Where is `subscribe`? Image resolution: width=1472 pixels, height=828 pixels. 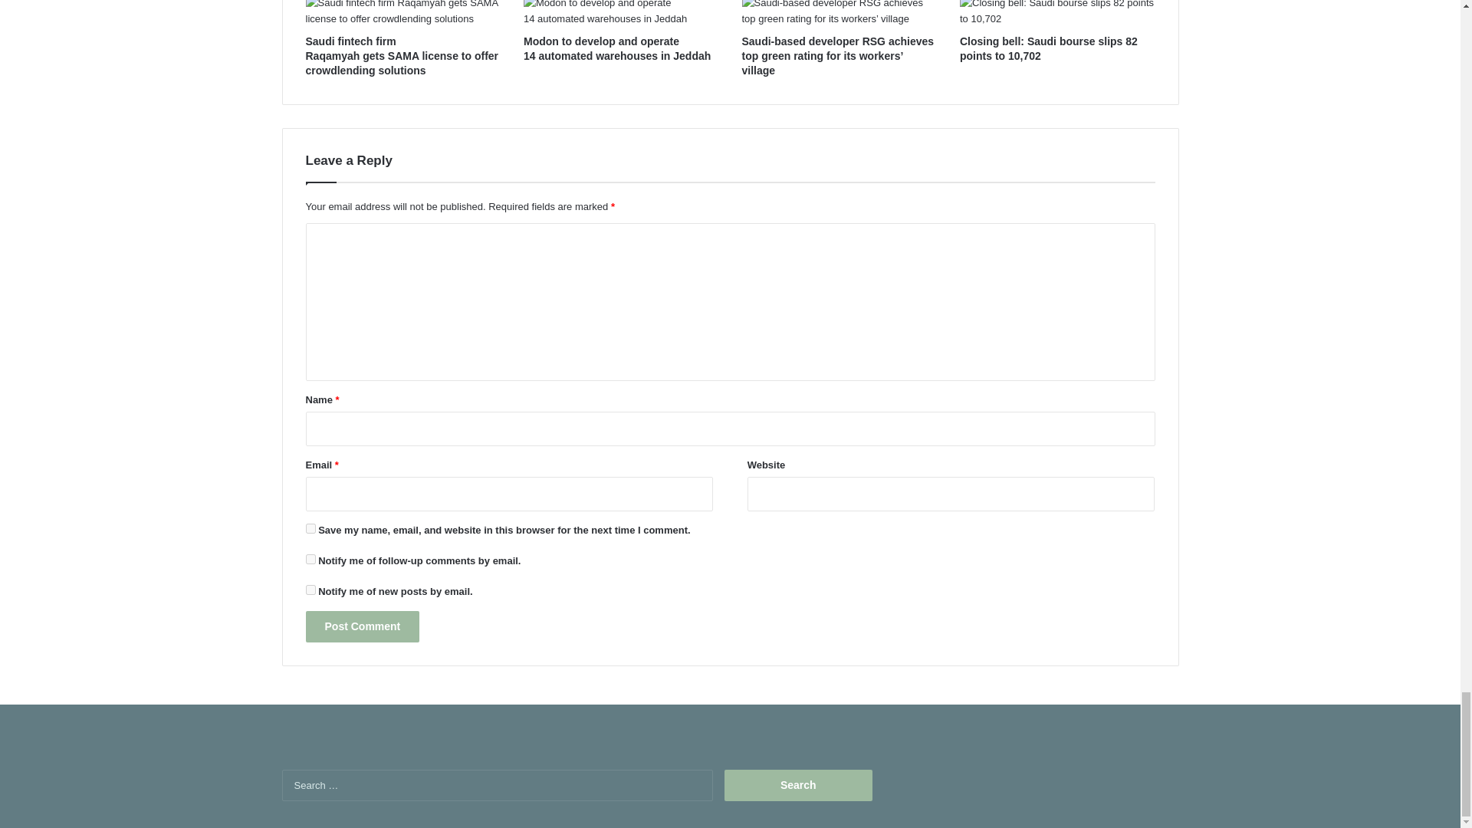 subscribe is located at coordinates (310, 558).